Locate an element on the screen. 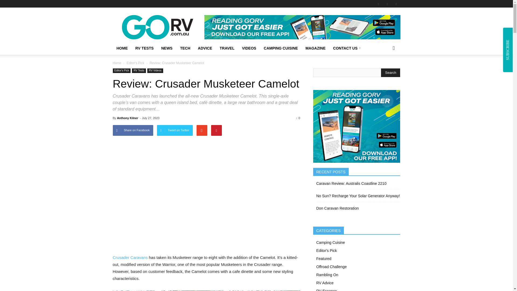  Instagram is located at coordinates (387, 4).